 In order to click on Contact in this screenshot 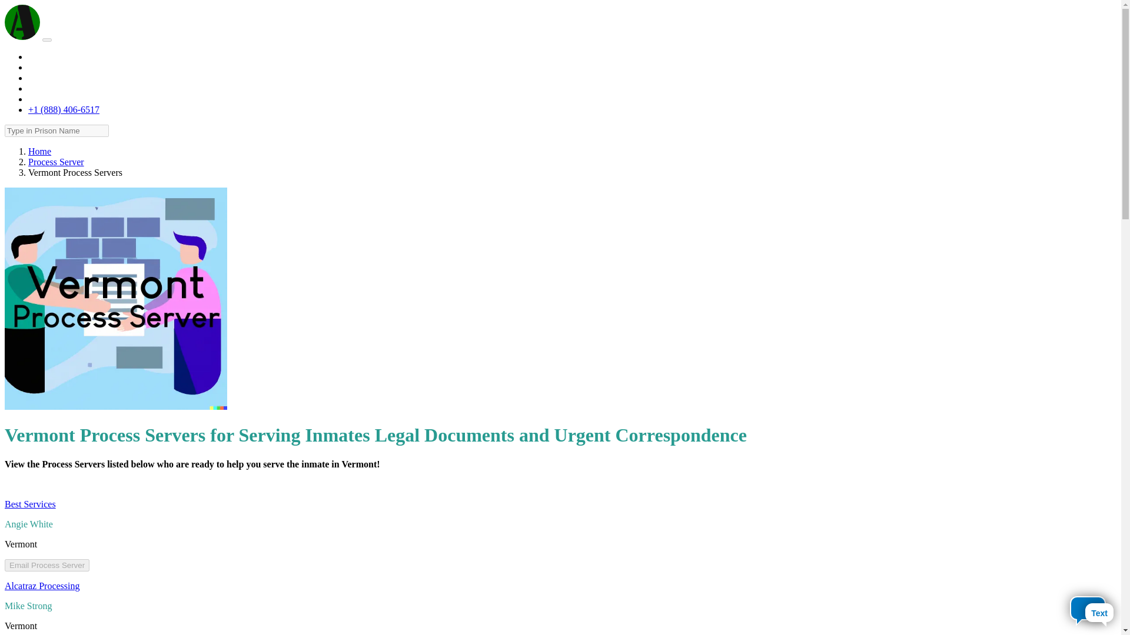, I will do `click(42, 88)`.